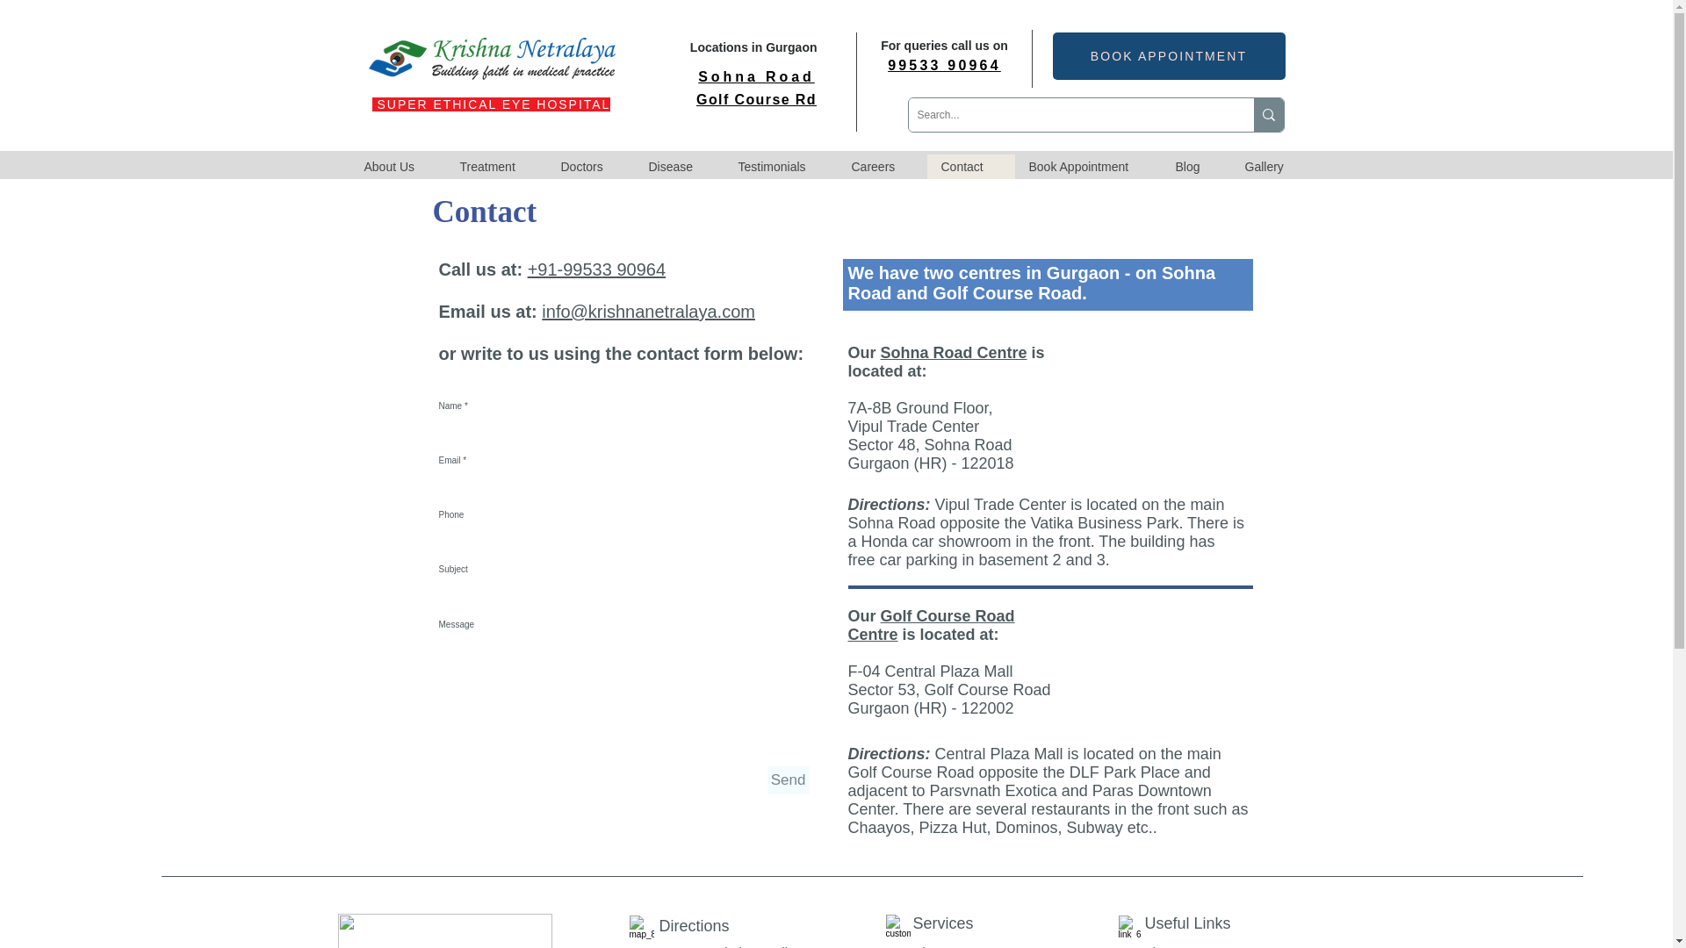 This screenshot has width=1686, height=948. What do you see at coordinates (1087, 167) in the screenshot?
I see `Book Appointment` at bounding box center [1087, 167].